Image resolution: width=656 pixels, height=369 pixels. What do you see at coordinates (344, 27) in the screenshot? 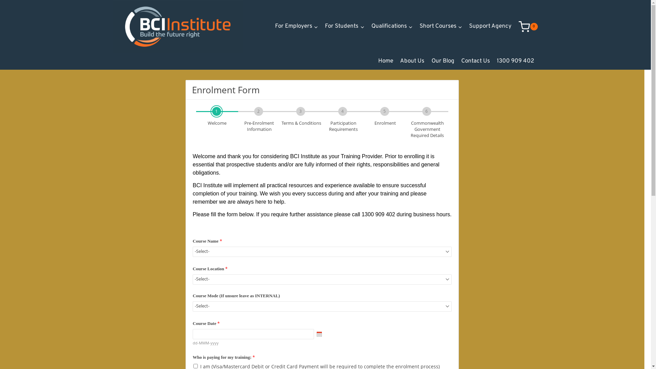
I see `For Students` at bounding box center [344, 27].